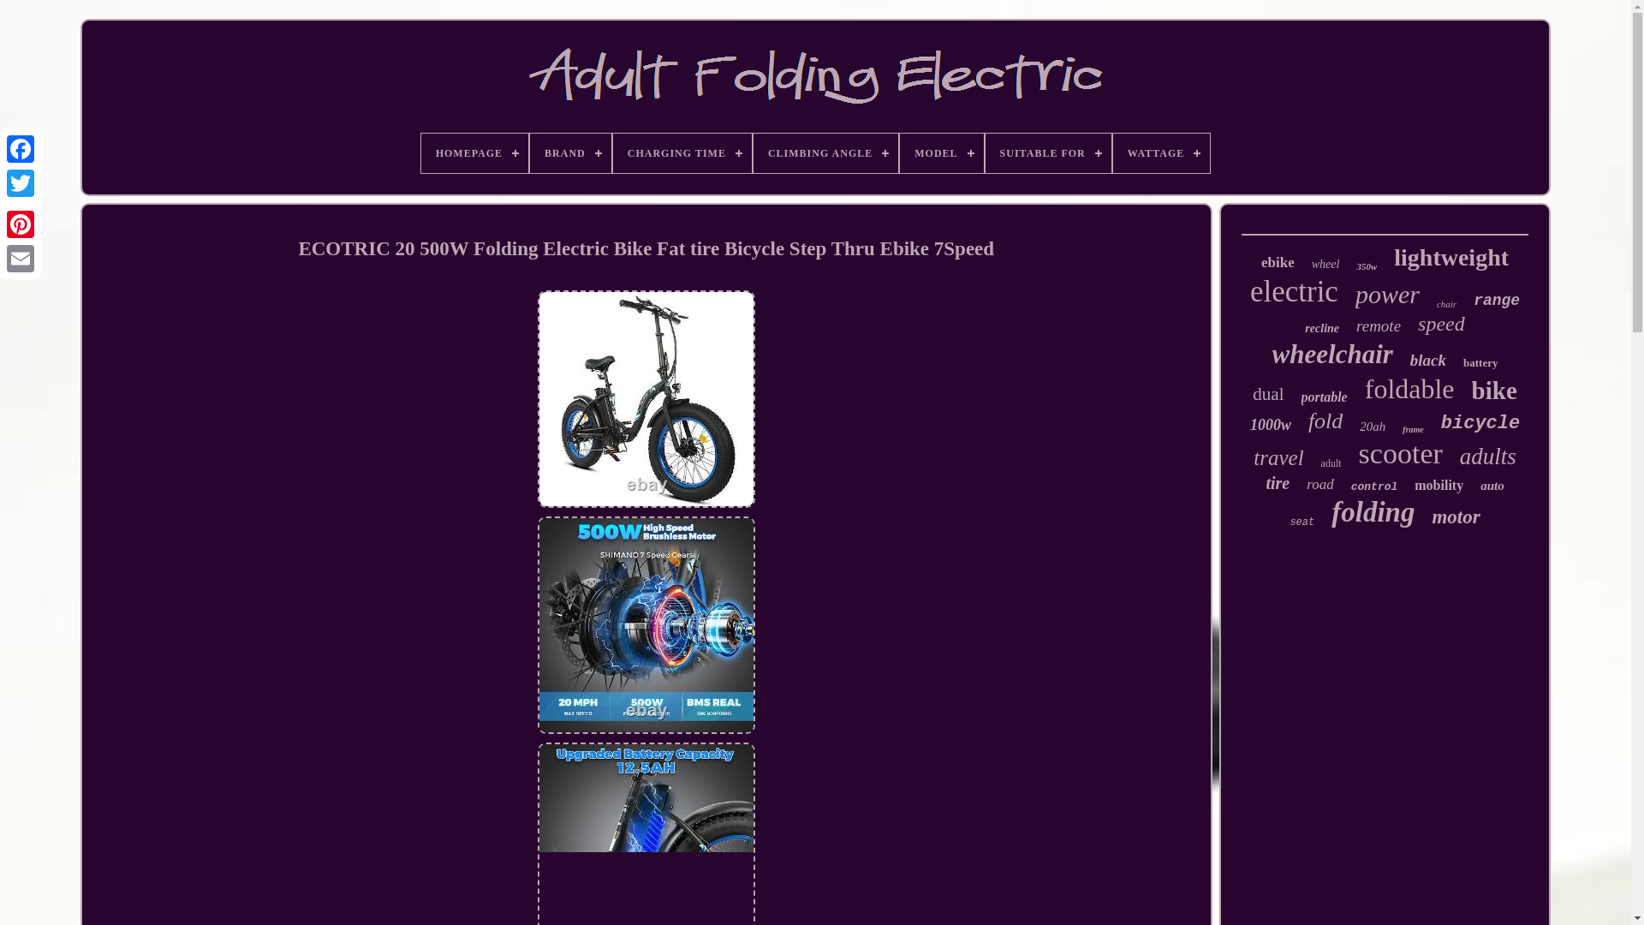 Image resolution: width=1644 pixels, height=925 pixels. What do you see at coordinates (474, 152) in the screenshot?
I see `HOMEPAGE` at bounding box center [474, 152].